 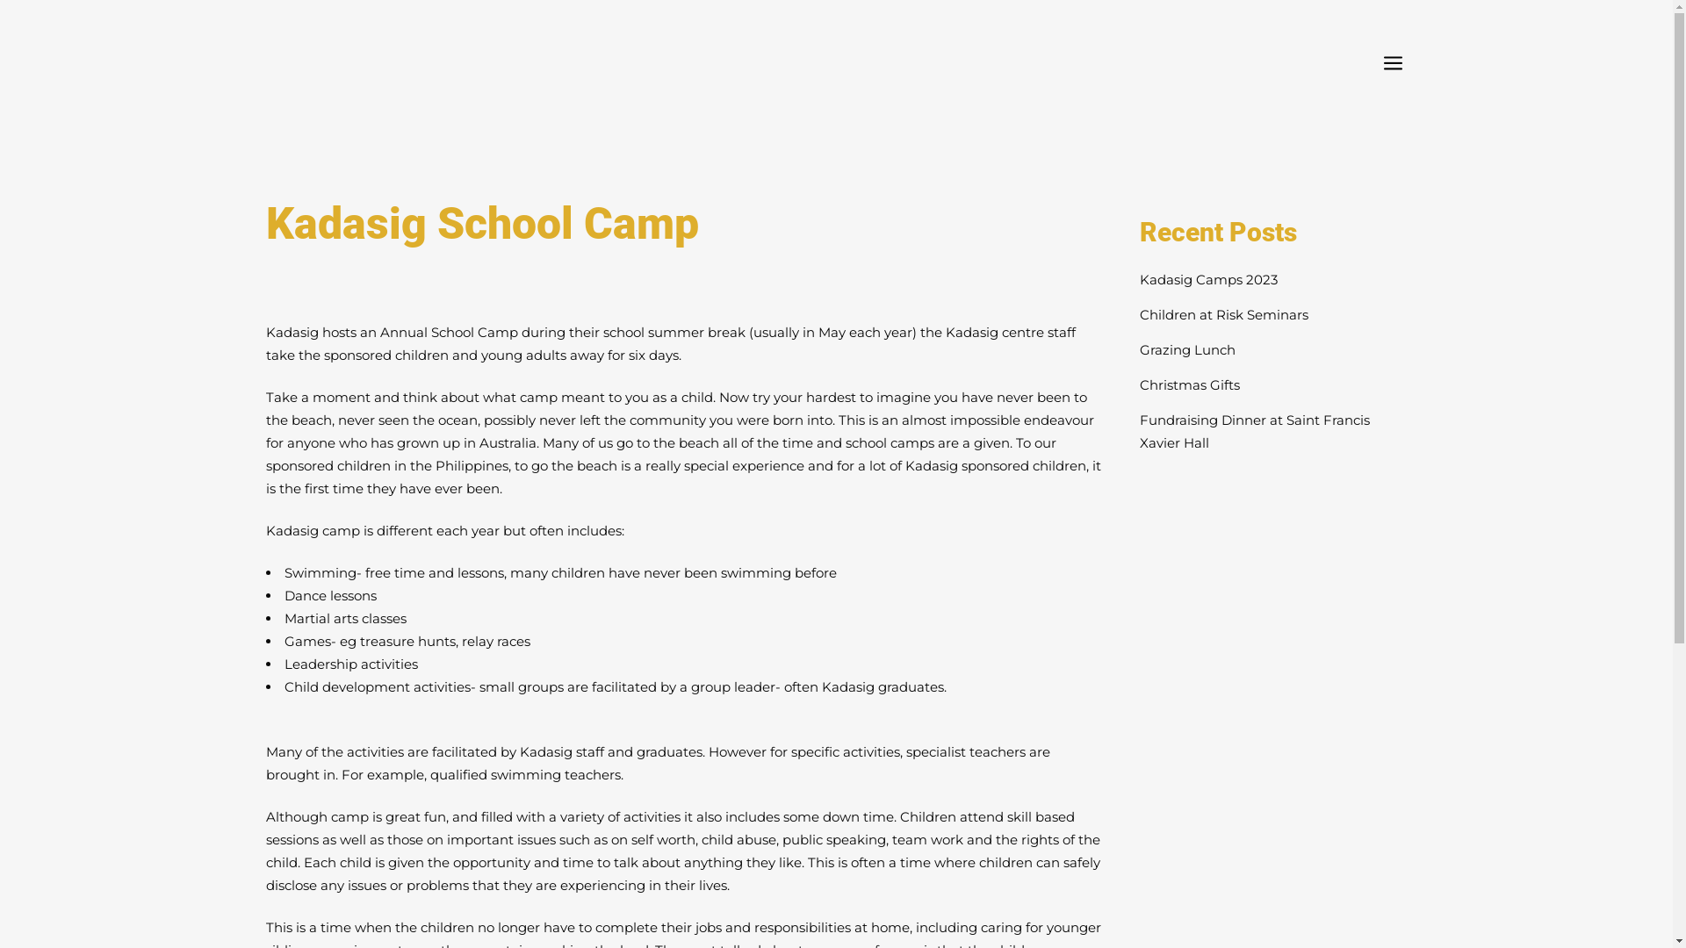 I want to click on Christmas Gifts, so click(x=1190, y=384).